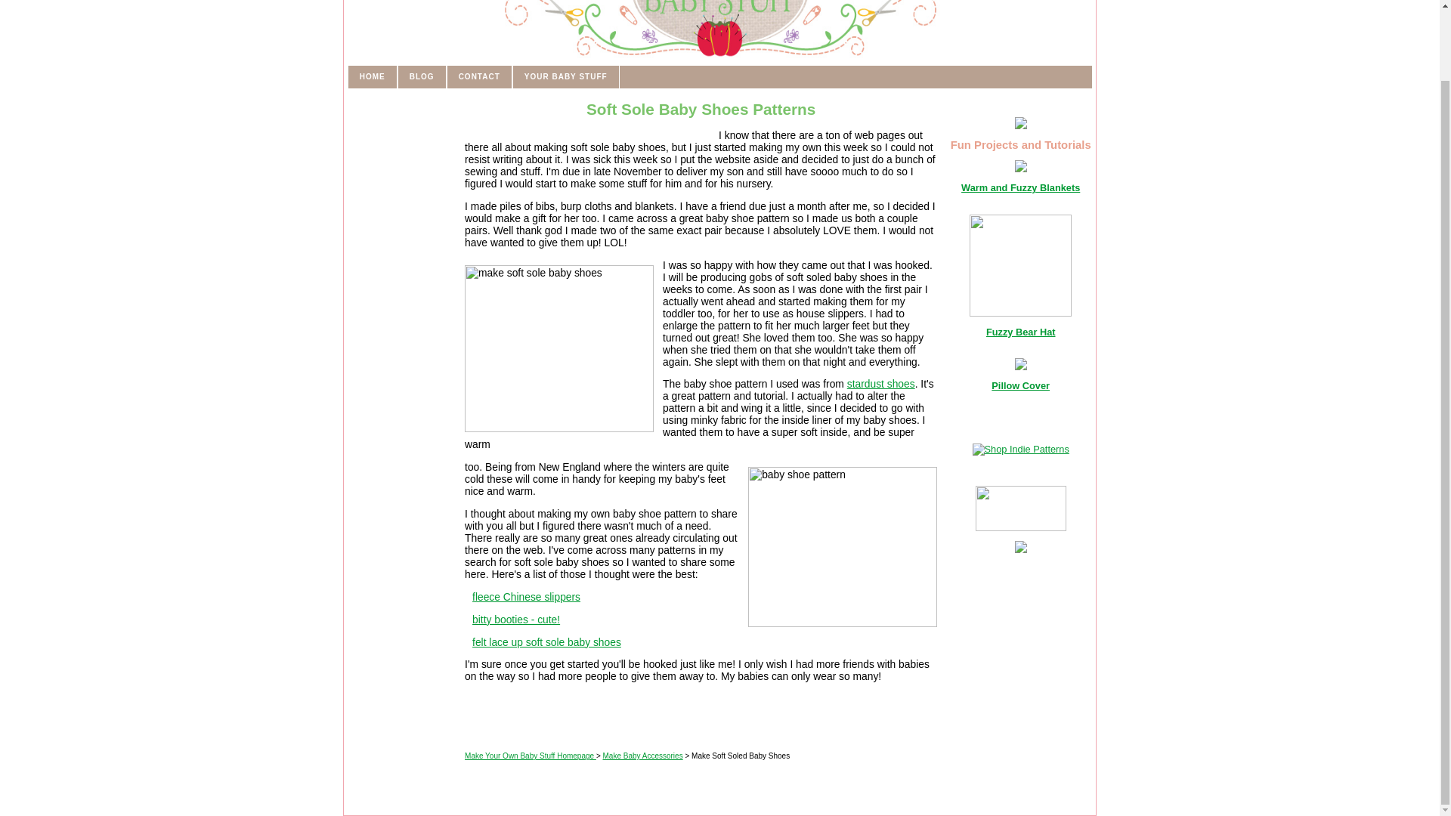 Image resolution: width=1451 pixels, height=816 pixels. What do you see at coordinates (881, 384) in the screenshot?
I see `stardust shoes` at bounding box center [881, 384].